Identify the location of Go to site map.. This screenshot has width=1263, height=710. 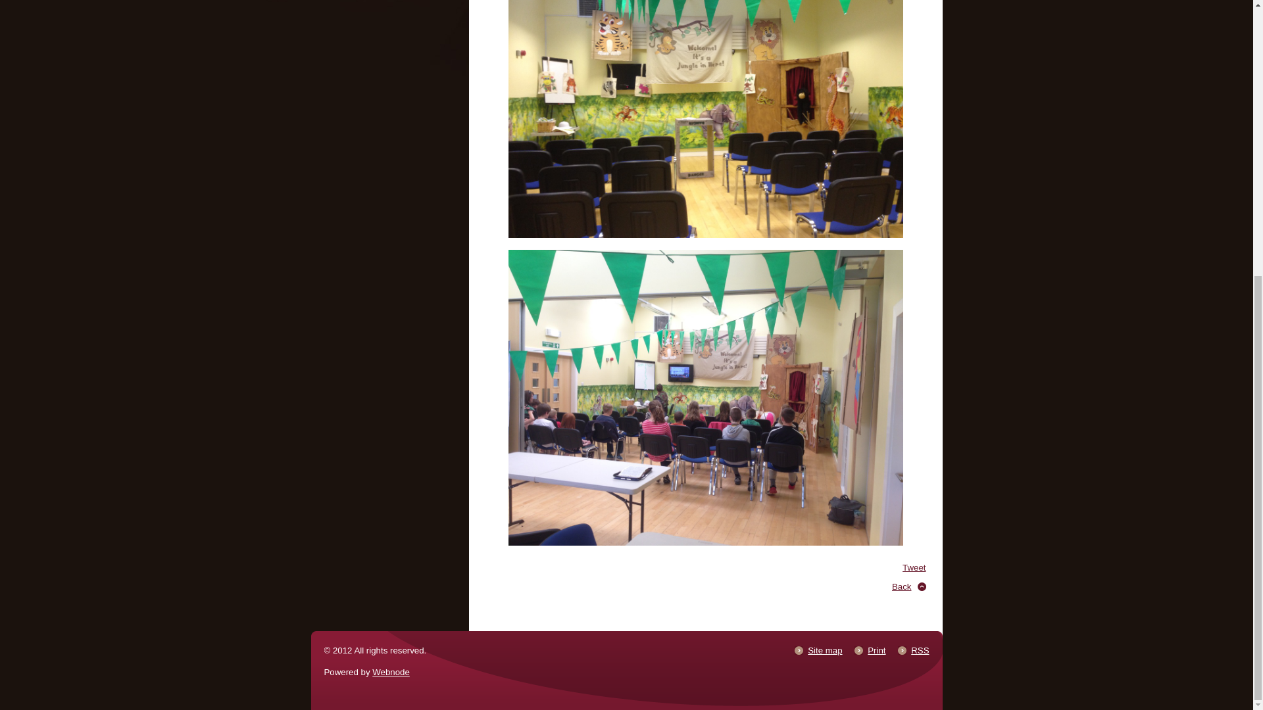
(825, 650).